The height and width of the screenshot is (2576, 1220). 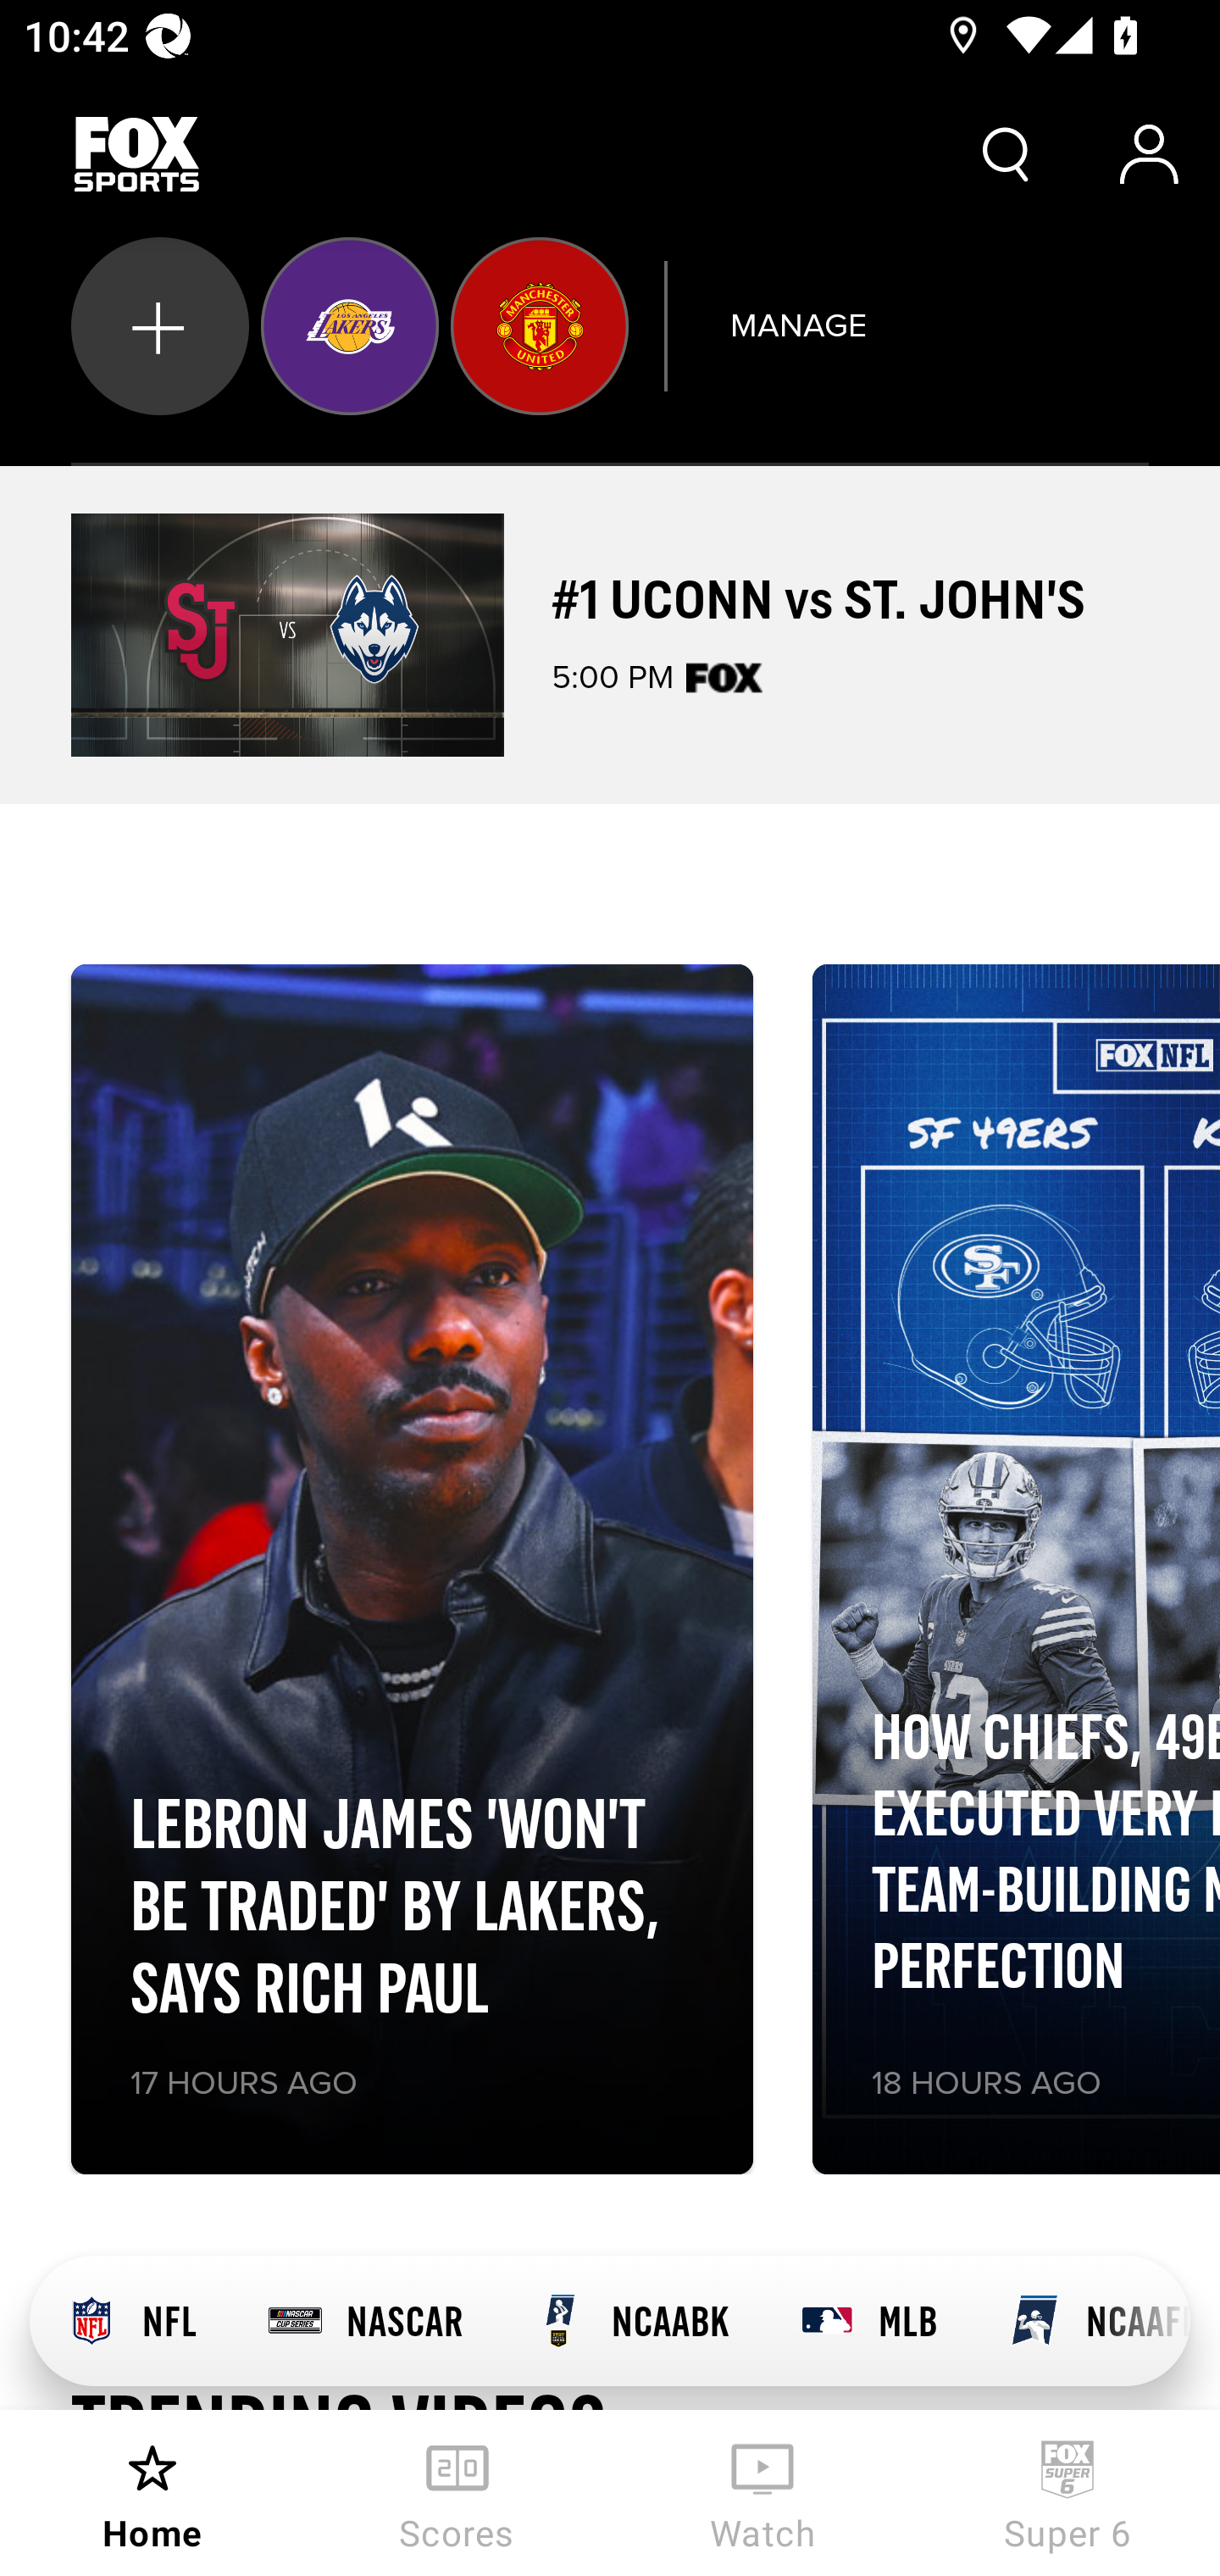 What do you see at coordinates (762, 2493) in the screenshot?
I see `Watch` at bounding box center [762, 2493].